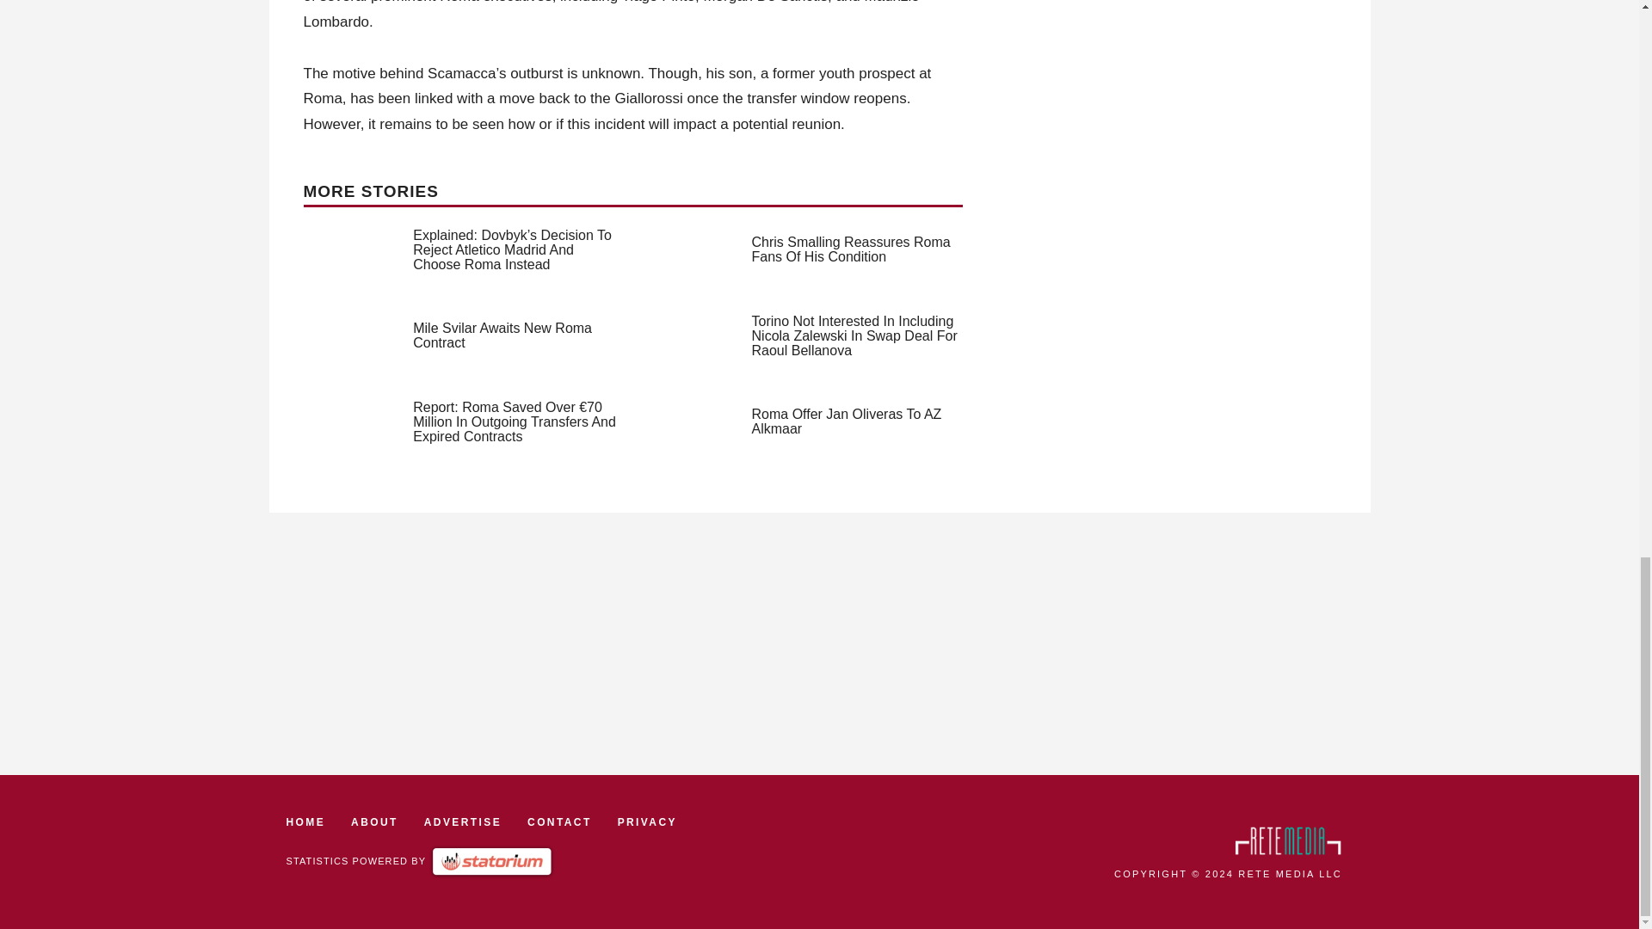 The width and height of the screenshot is (1652, 929). I want to click on Roma Offer Jan Oliveras To AZ Alkmaar, so click(847, 421).